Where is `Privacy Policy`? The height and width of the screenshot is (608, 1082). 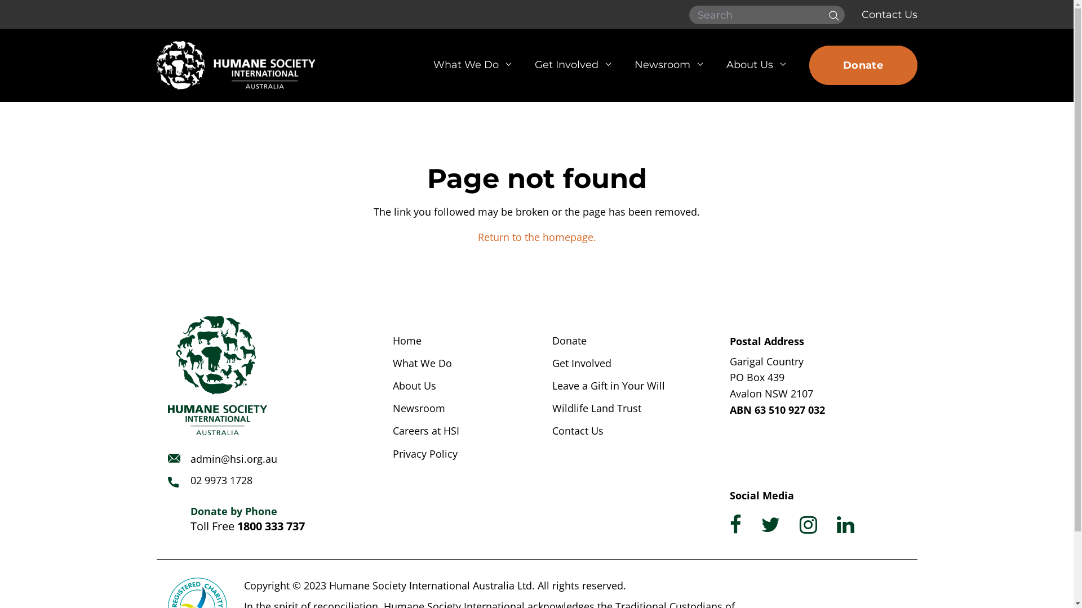
Privacy Policy is located at coordinates (425, 454).